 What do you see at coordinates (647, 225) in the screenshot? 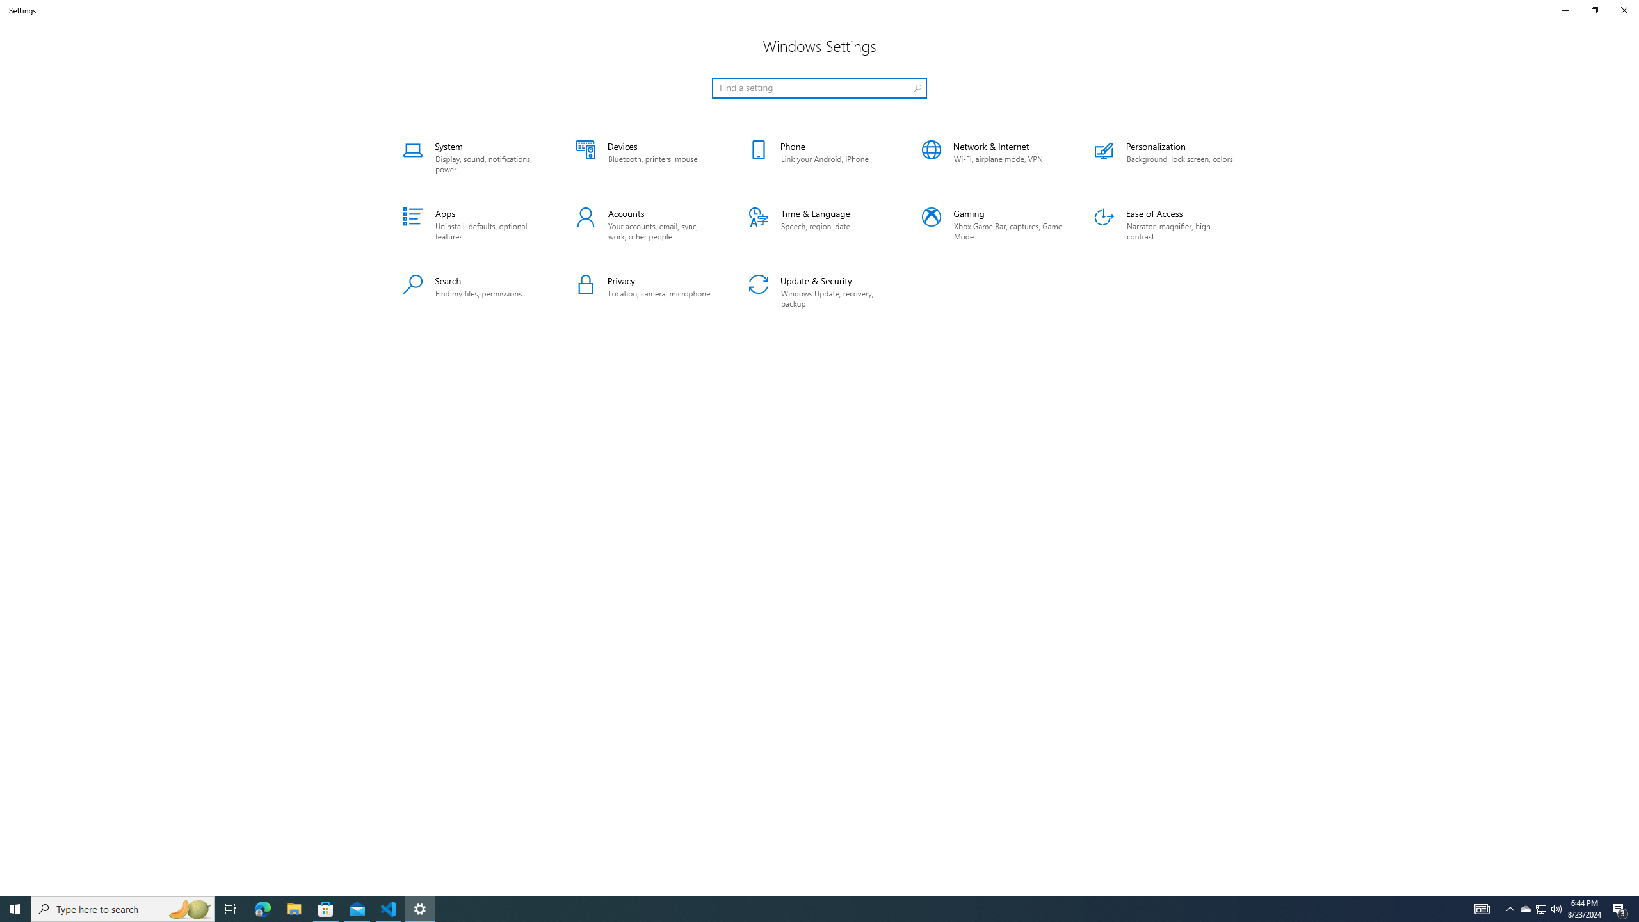
I see `Accounts` at bounding box center [647, 225].